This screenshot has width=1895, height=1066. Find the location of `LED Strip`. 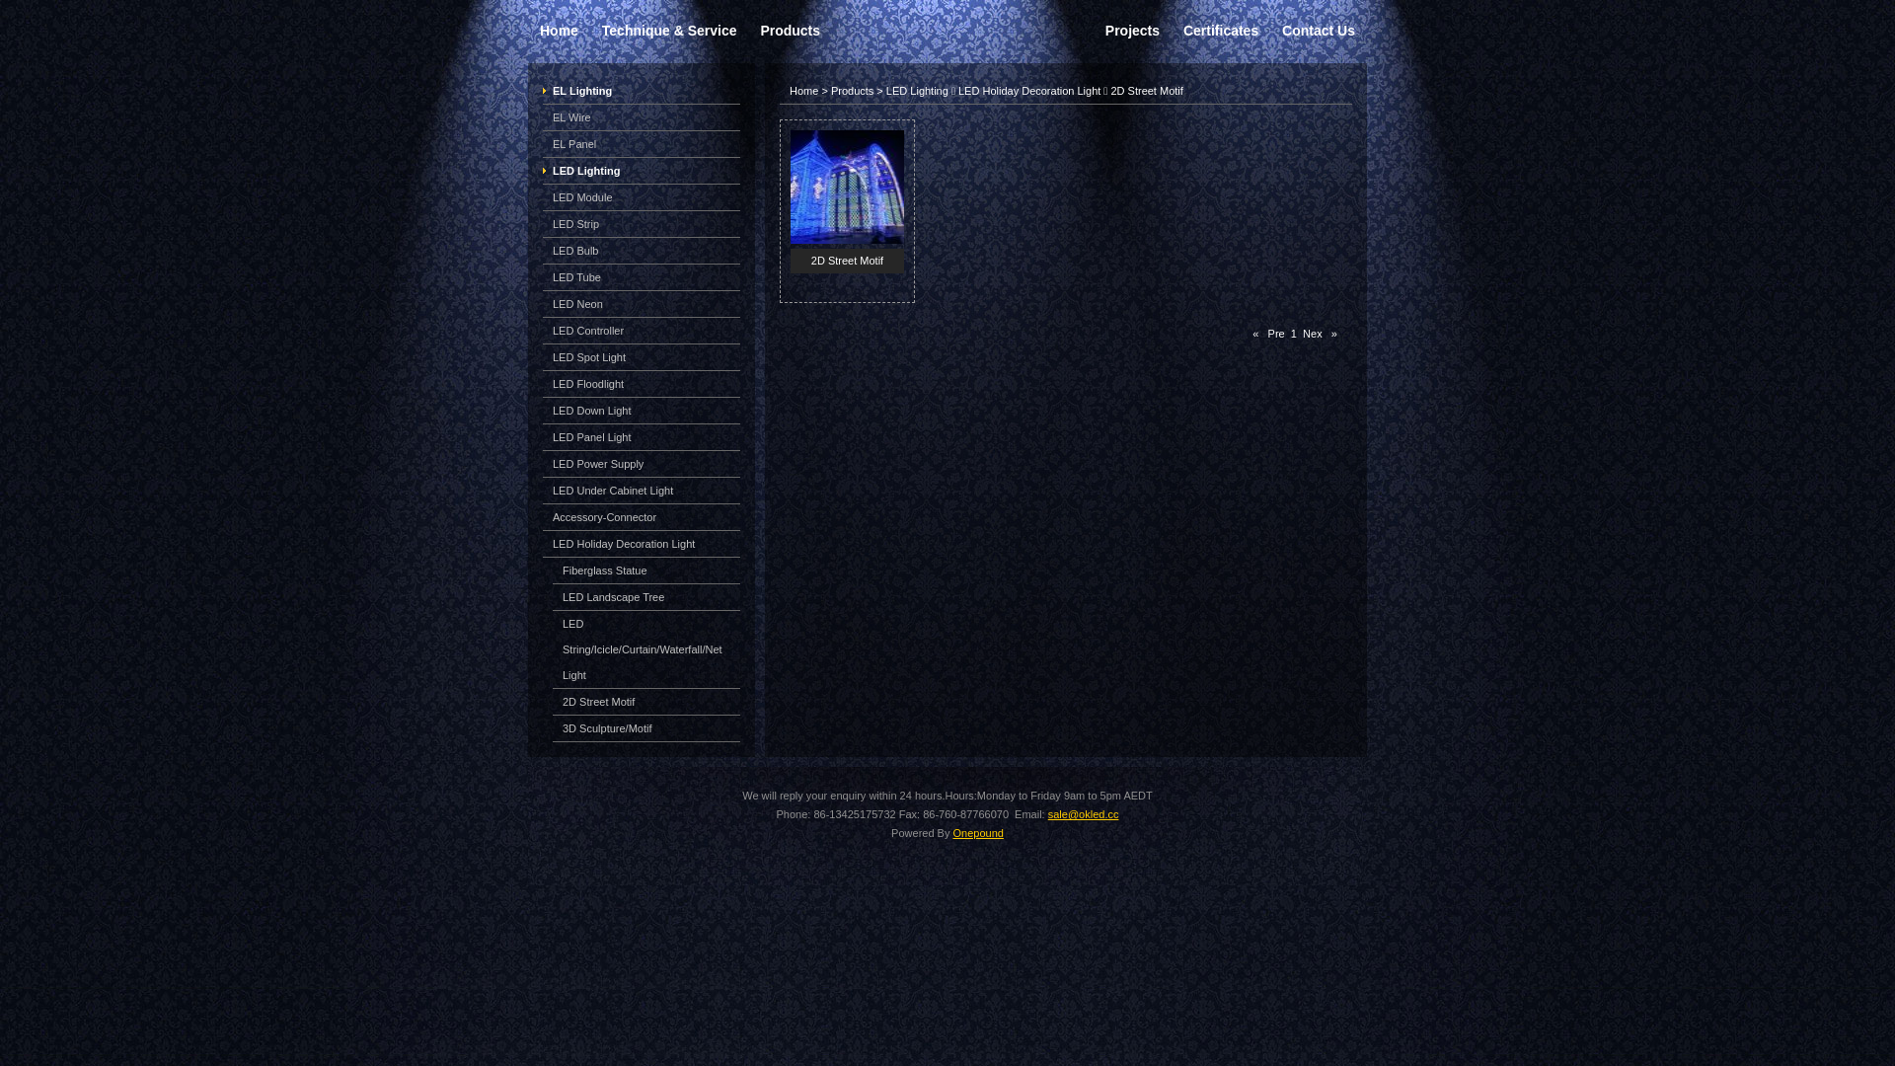

LED Strip is located at coordinates (576, 224).